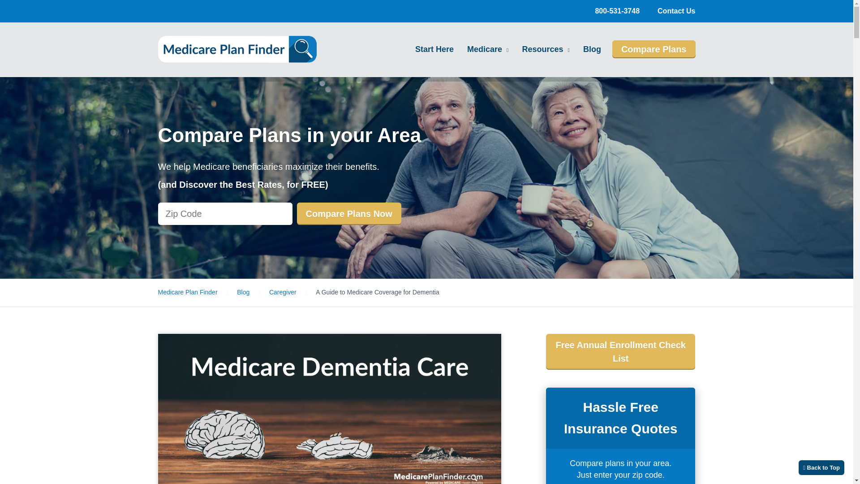 This screenshot has height=484, width=860. What do you see at coordinates (676, 11) in the screenshot?
I see `Contact Us` at bounding box center [676, 11].